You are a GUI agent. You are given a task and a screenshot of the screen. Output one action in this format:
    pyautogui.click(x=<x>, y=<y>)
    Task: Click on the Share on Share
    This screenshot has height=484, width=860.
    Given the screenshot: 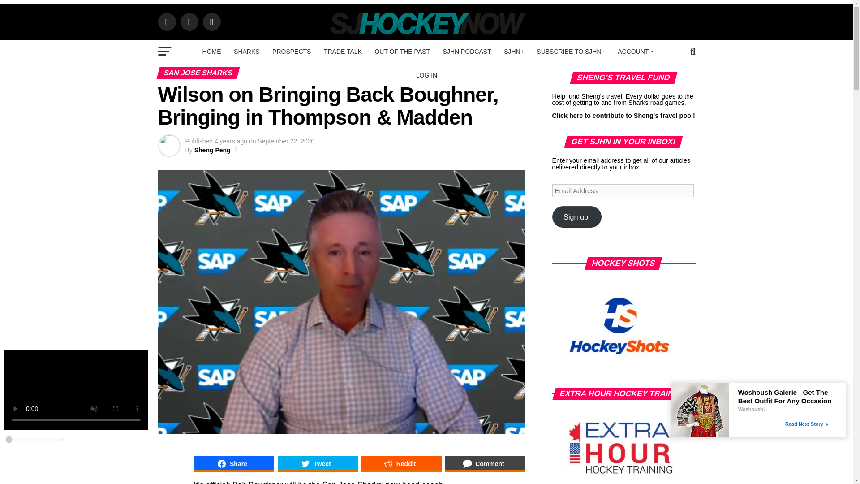 What is the action you would take?
    pyautogui.click(x=233, y=464)
    